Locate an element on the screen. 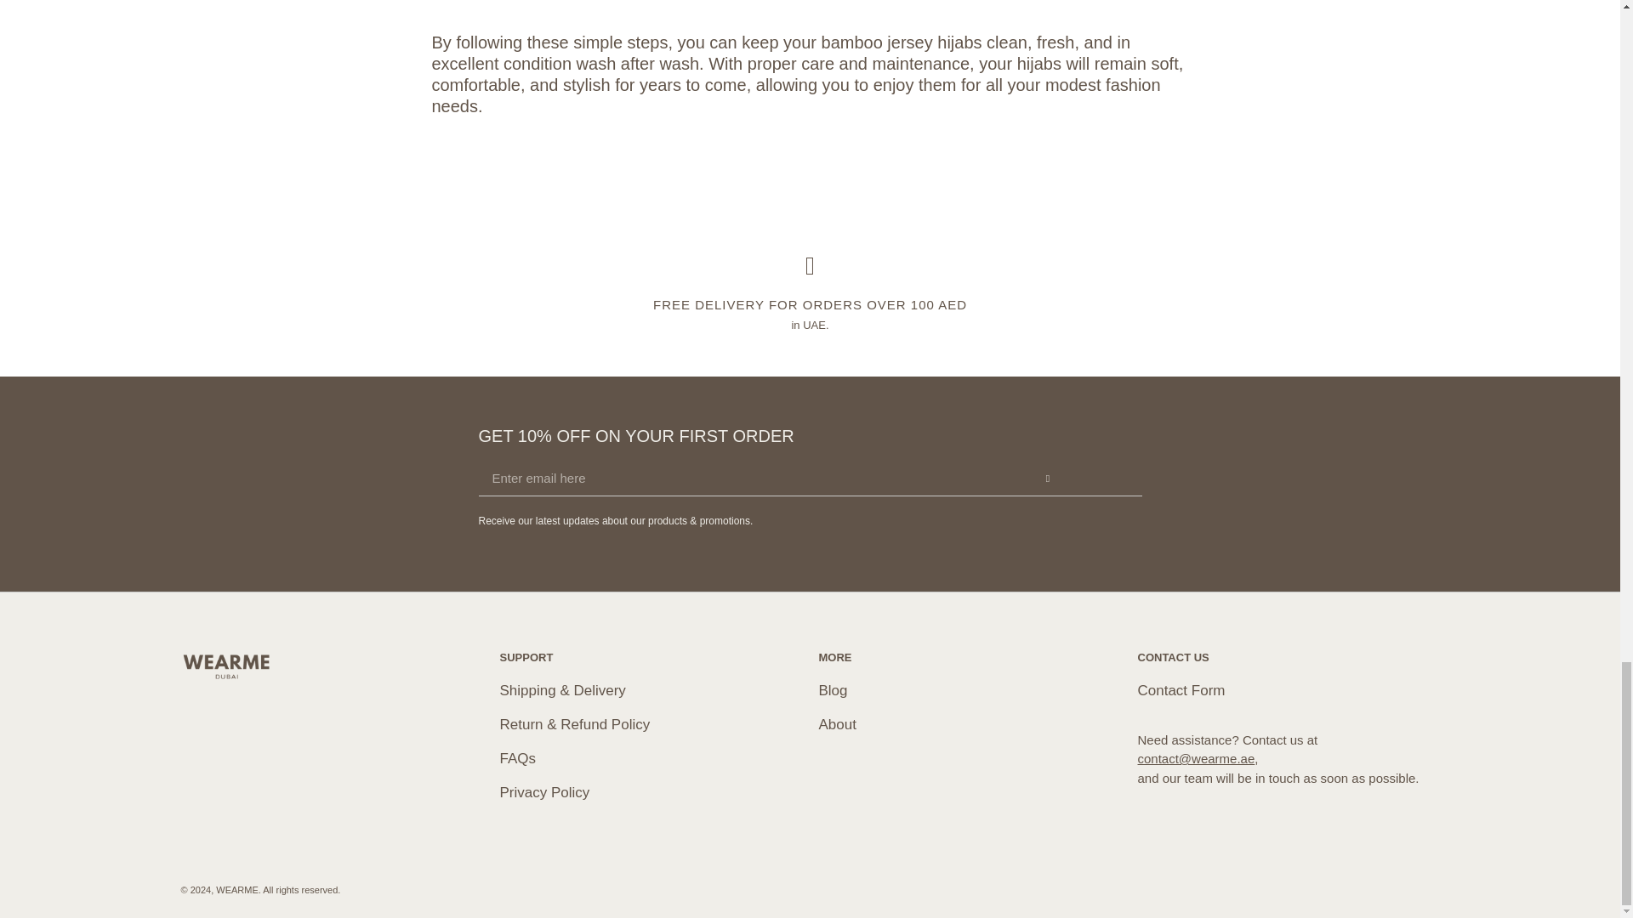 Image resolution: width=1633 pixels, height=918 pixels. Blog is located at coordinates (832, 690).